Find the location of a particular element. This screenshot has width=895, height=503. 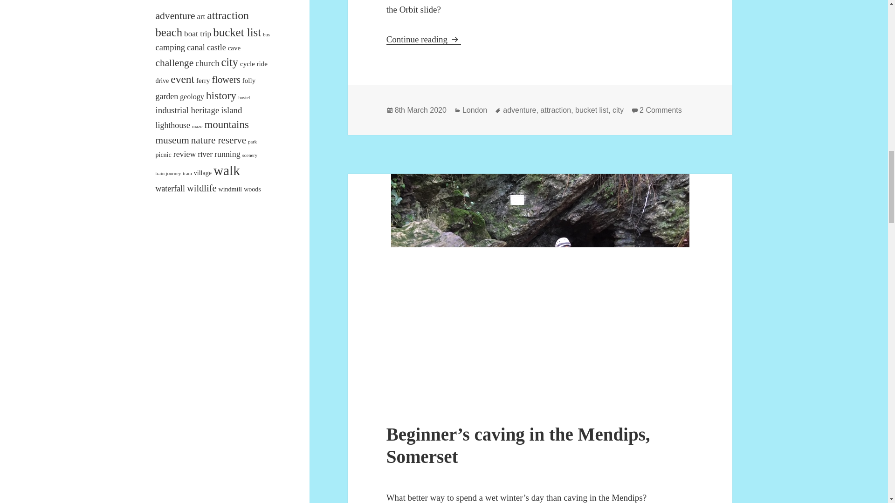

bus is located at coordinates (267, 34).